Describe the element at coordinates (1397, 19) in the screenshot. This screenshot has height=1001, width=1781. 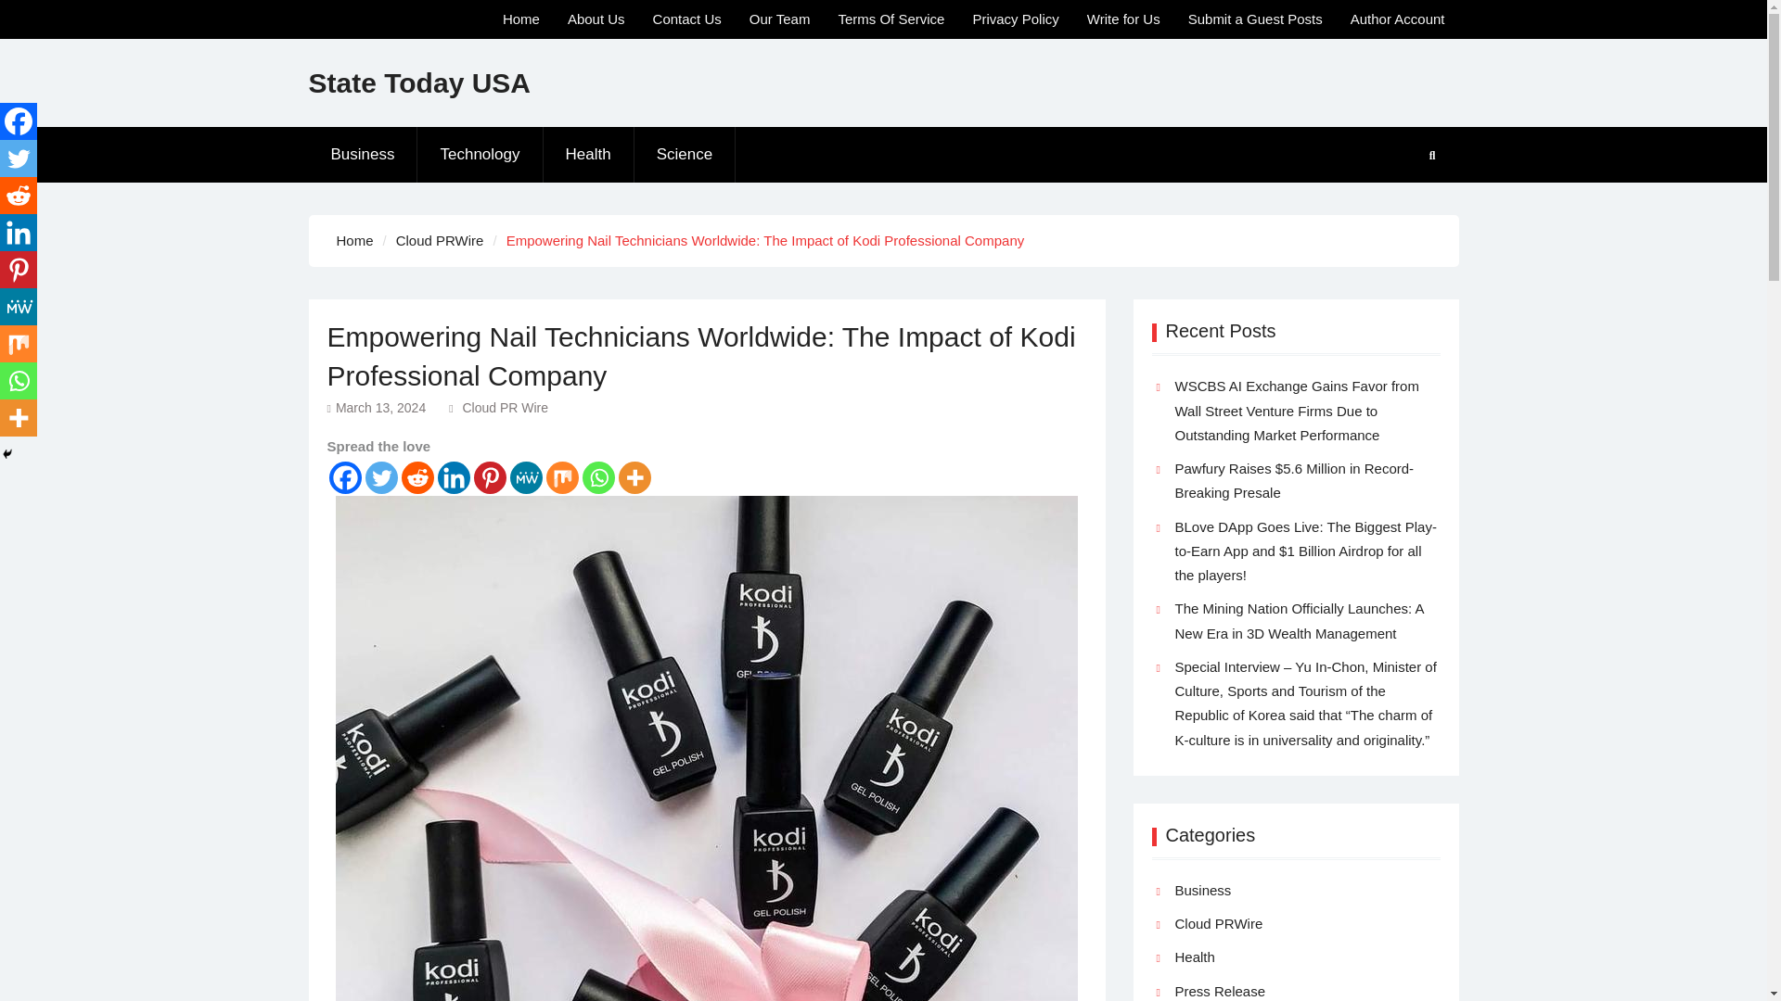
I see `Author Account` at that location.